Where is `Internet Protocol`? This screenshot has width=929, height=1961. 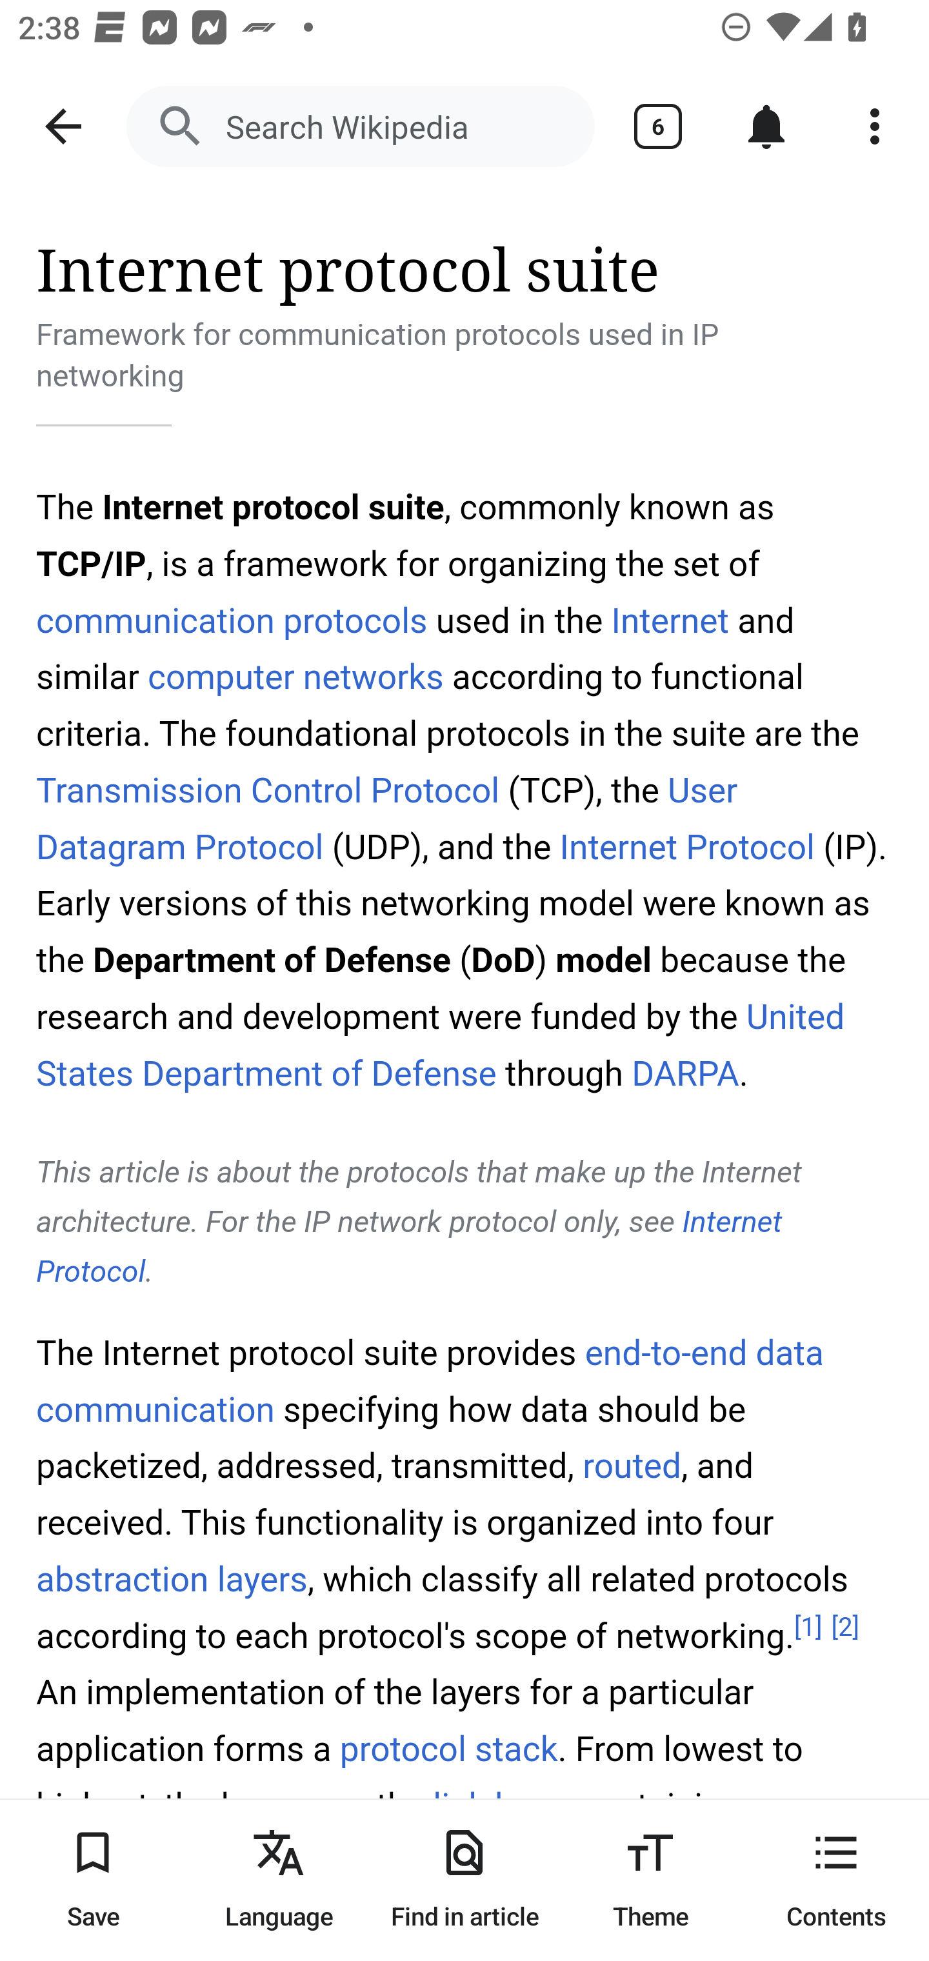
Internet Protocol is located at coordinates (686, 846).